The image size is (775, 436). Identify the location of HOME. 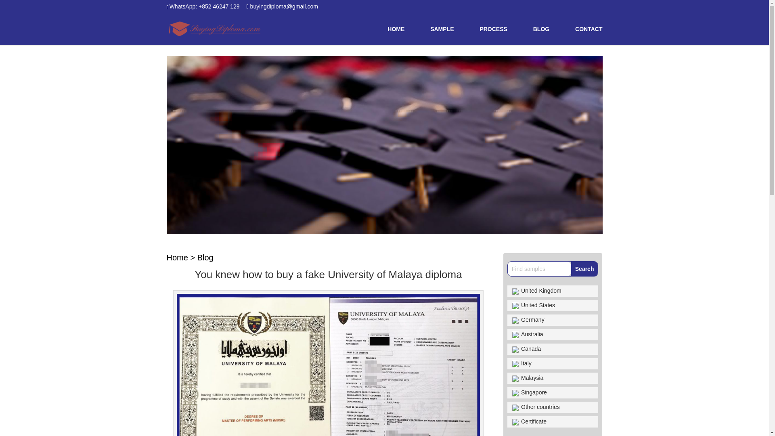
(396, 36).